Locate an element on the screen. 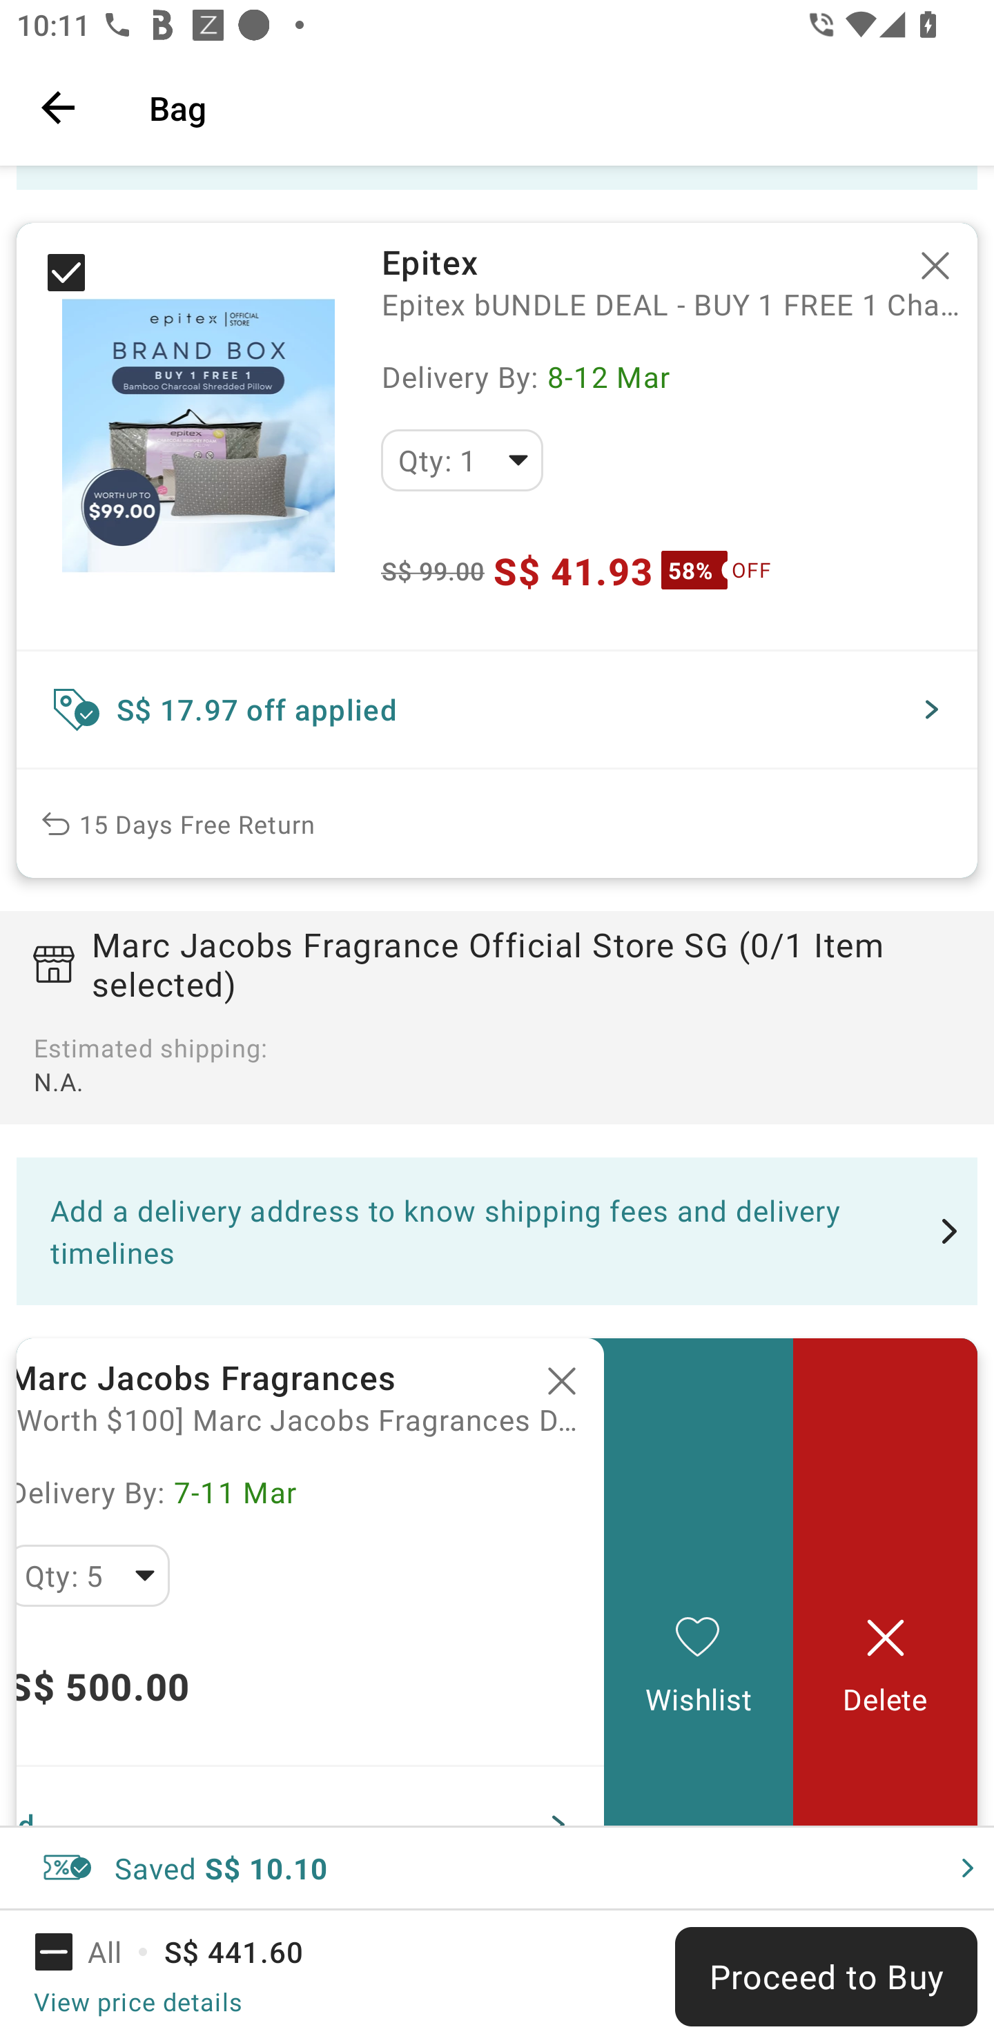 Image resolution: width=994 pixels, height=2043 pixels. Wishlist is located at coordinates (699, 1582).